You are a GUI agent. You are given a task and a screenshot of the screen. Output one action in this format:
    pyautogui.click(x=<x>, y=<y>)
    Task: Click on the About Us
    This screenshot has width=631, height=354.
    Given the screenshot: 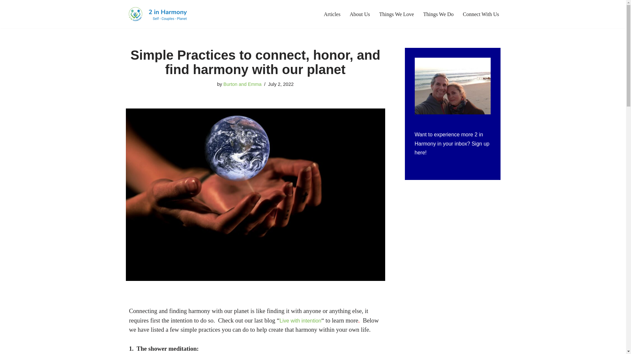 What is the action you would take?
    pyautogui.click(x=360, y=14)
    